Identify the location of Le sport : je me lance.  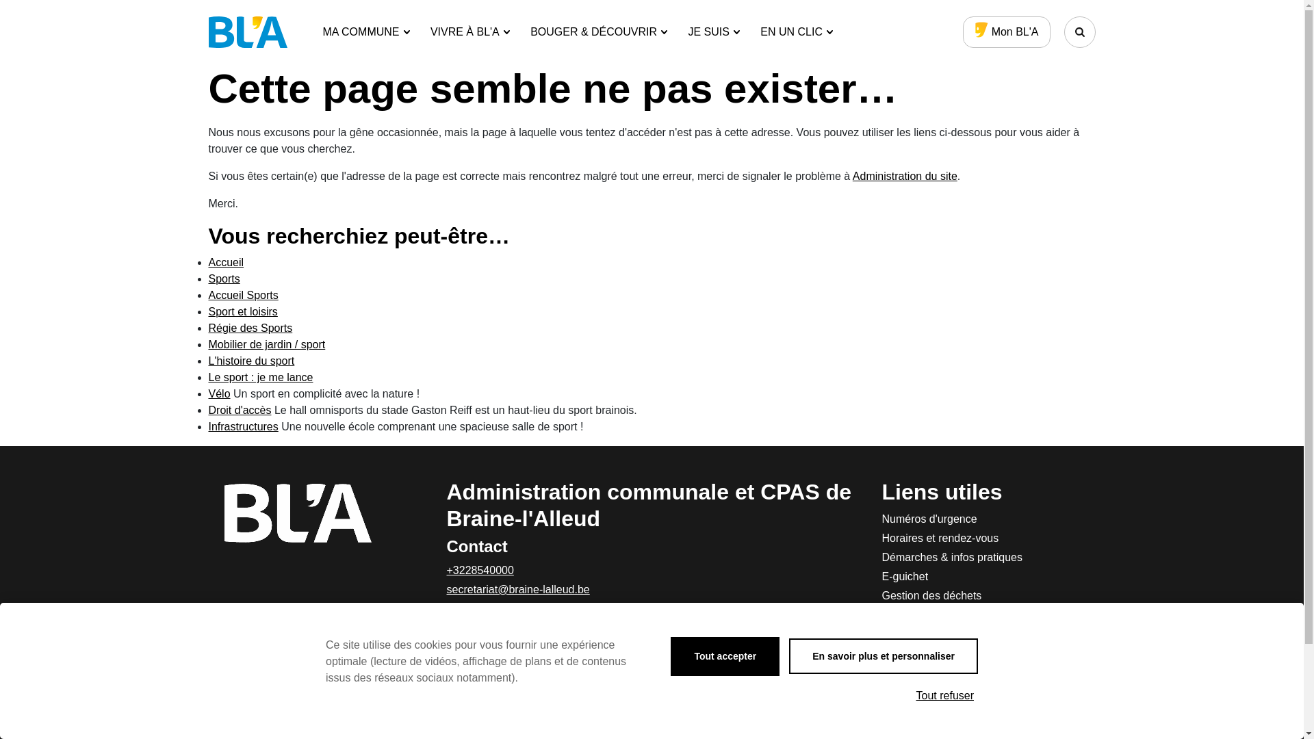
(260, 378).